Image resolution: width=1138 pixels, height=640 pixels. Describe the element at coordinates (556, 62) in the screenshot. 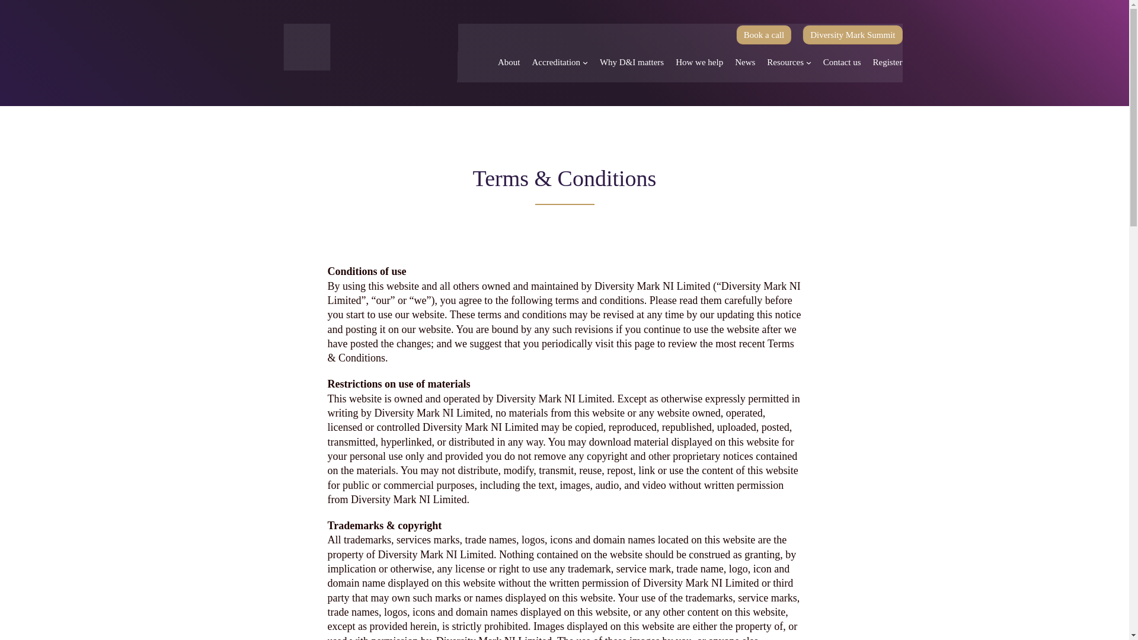

I see `Accreditation` at that location.